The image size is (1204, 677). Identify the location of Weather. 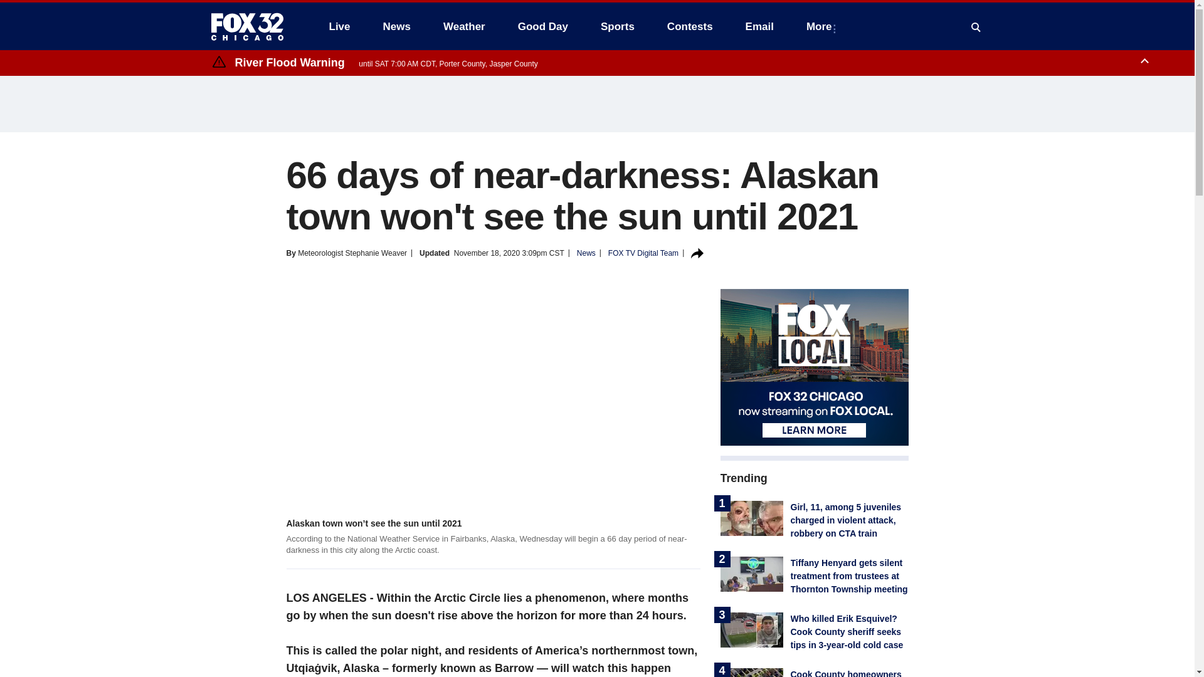
(464, 26).